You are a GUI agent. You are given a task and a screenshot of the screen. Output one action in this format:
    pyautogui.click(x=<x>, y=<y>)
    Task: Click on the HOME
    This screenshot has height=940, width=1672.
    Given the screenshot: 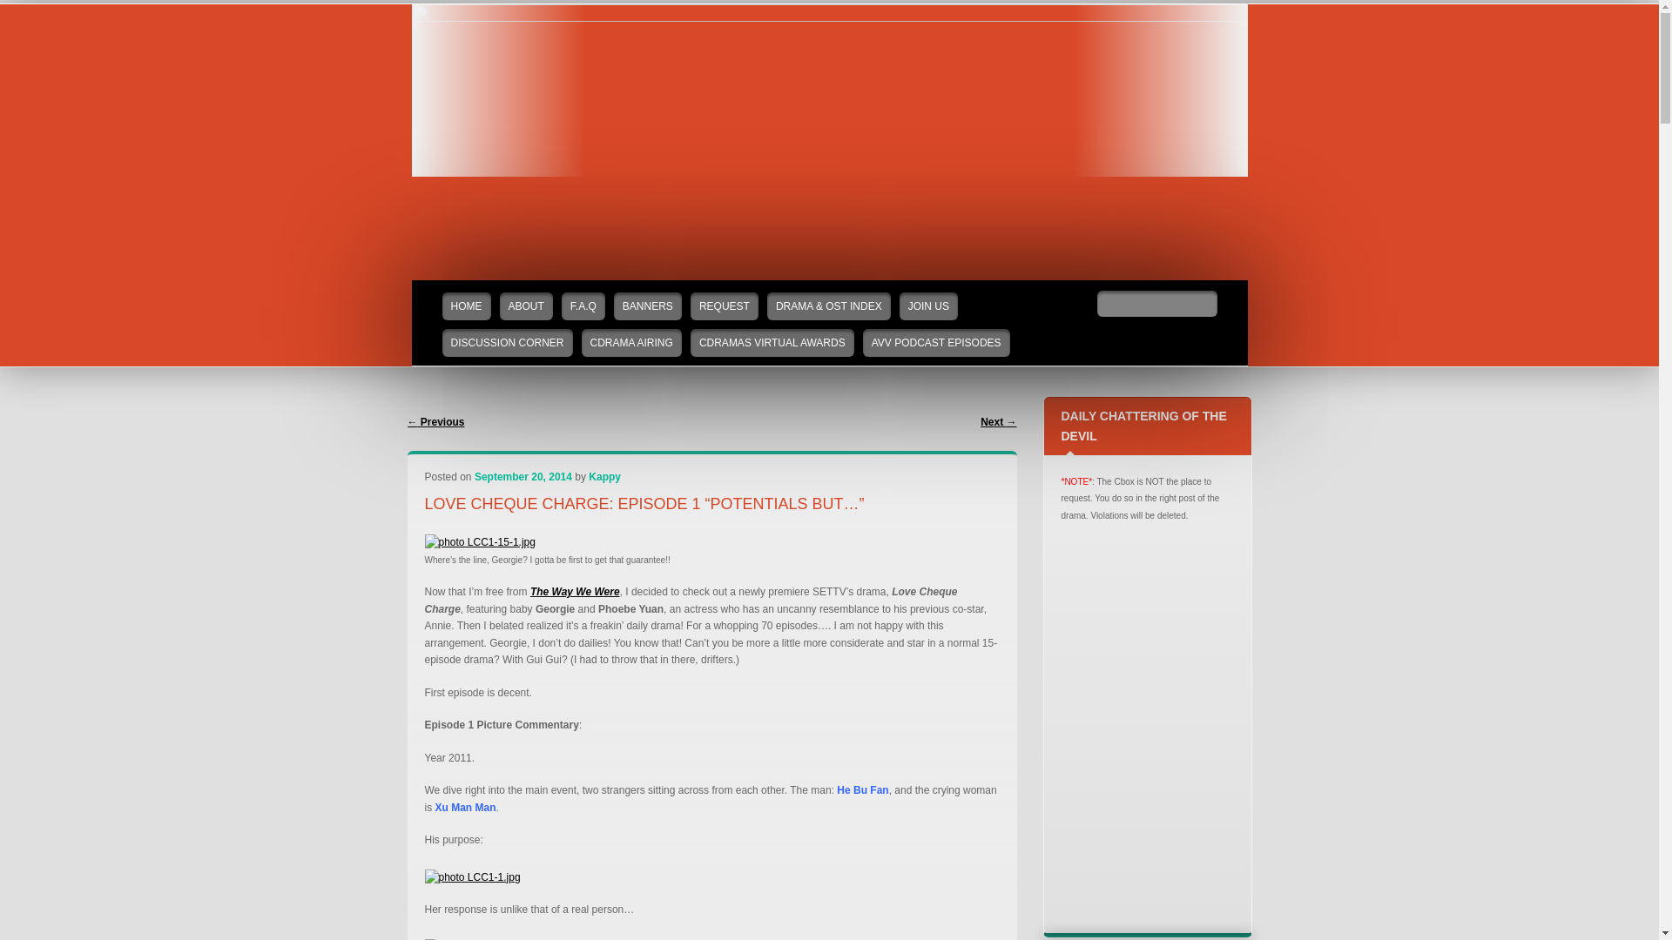 What is the action you would take?
    pyautogui.click(x=467, y=306)
    